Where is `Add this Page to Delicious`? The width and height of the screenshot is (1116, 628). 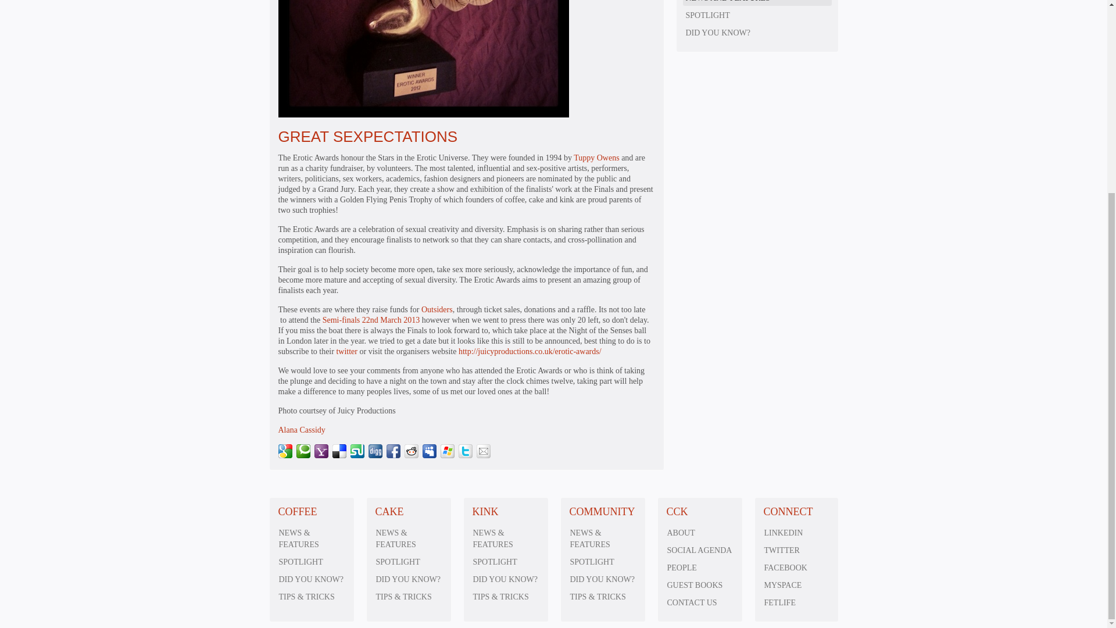
Add this Page to Delicious is located at coordinates (339, 451).